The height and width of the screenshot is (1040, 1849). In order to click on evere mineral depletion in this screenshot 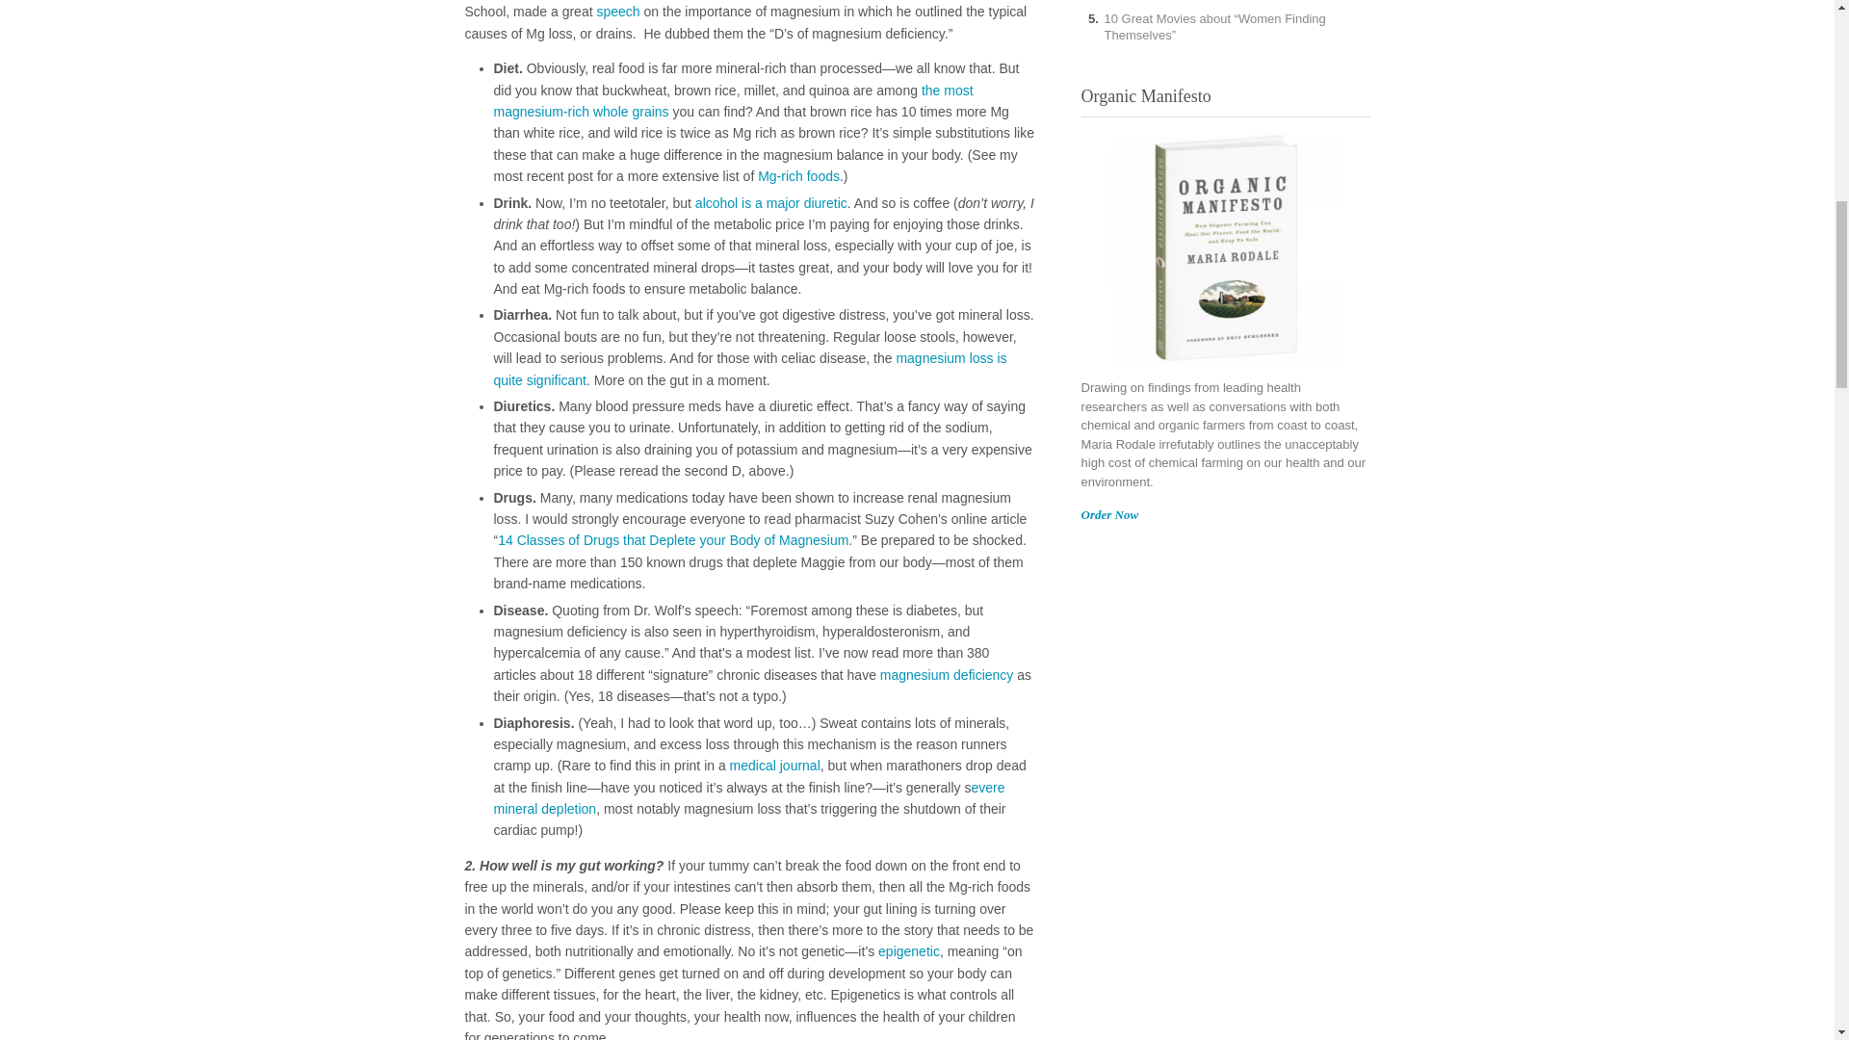, I will do `click(748, 797)`.